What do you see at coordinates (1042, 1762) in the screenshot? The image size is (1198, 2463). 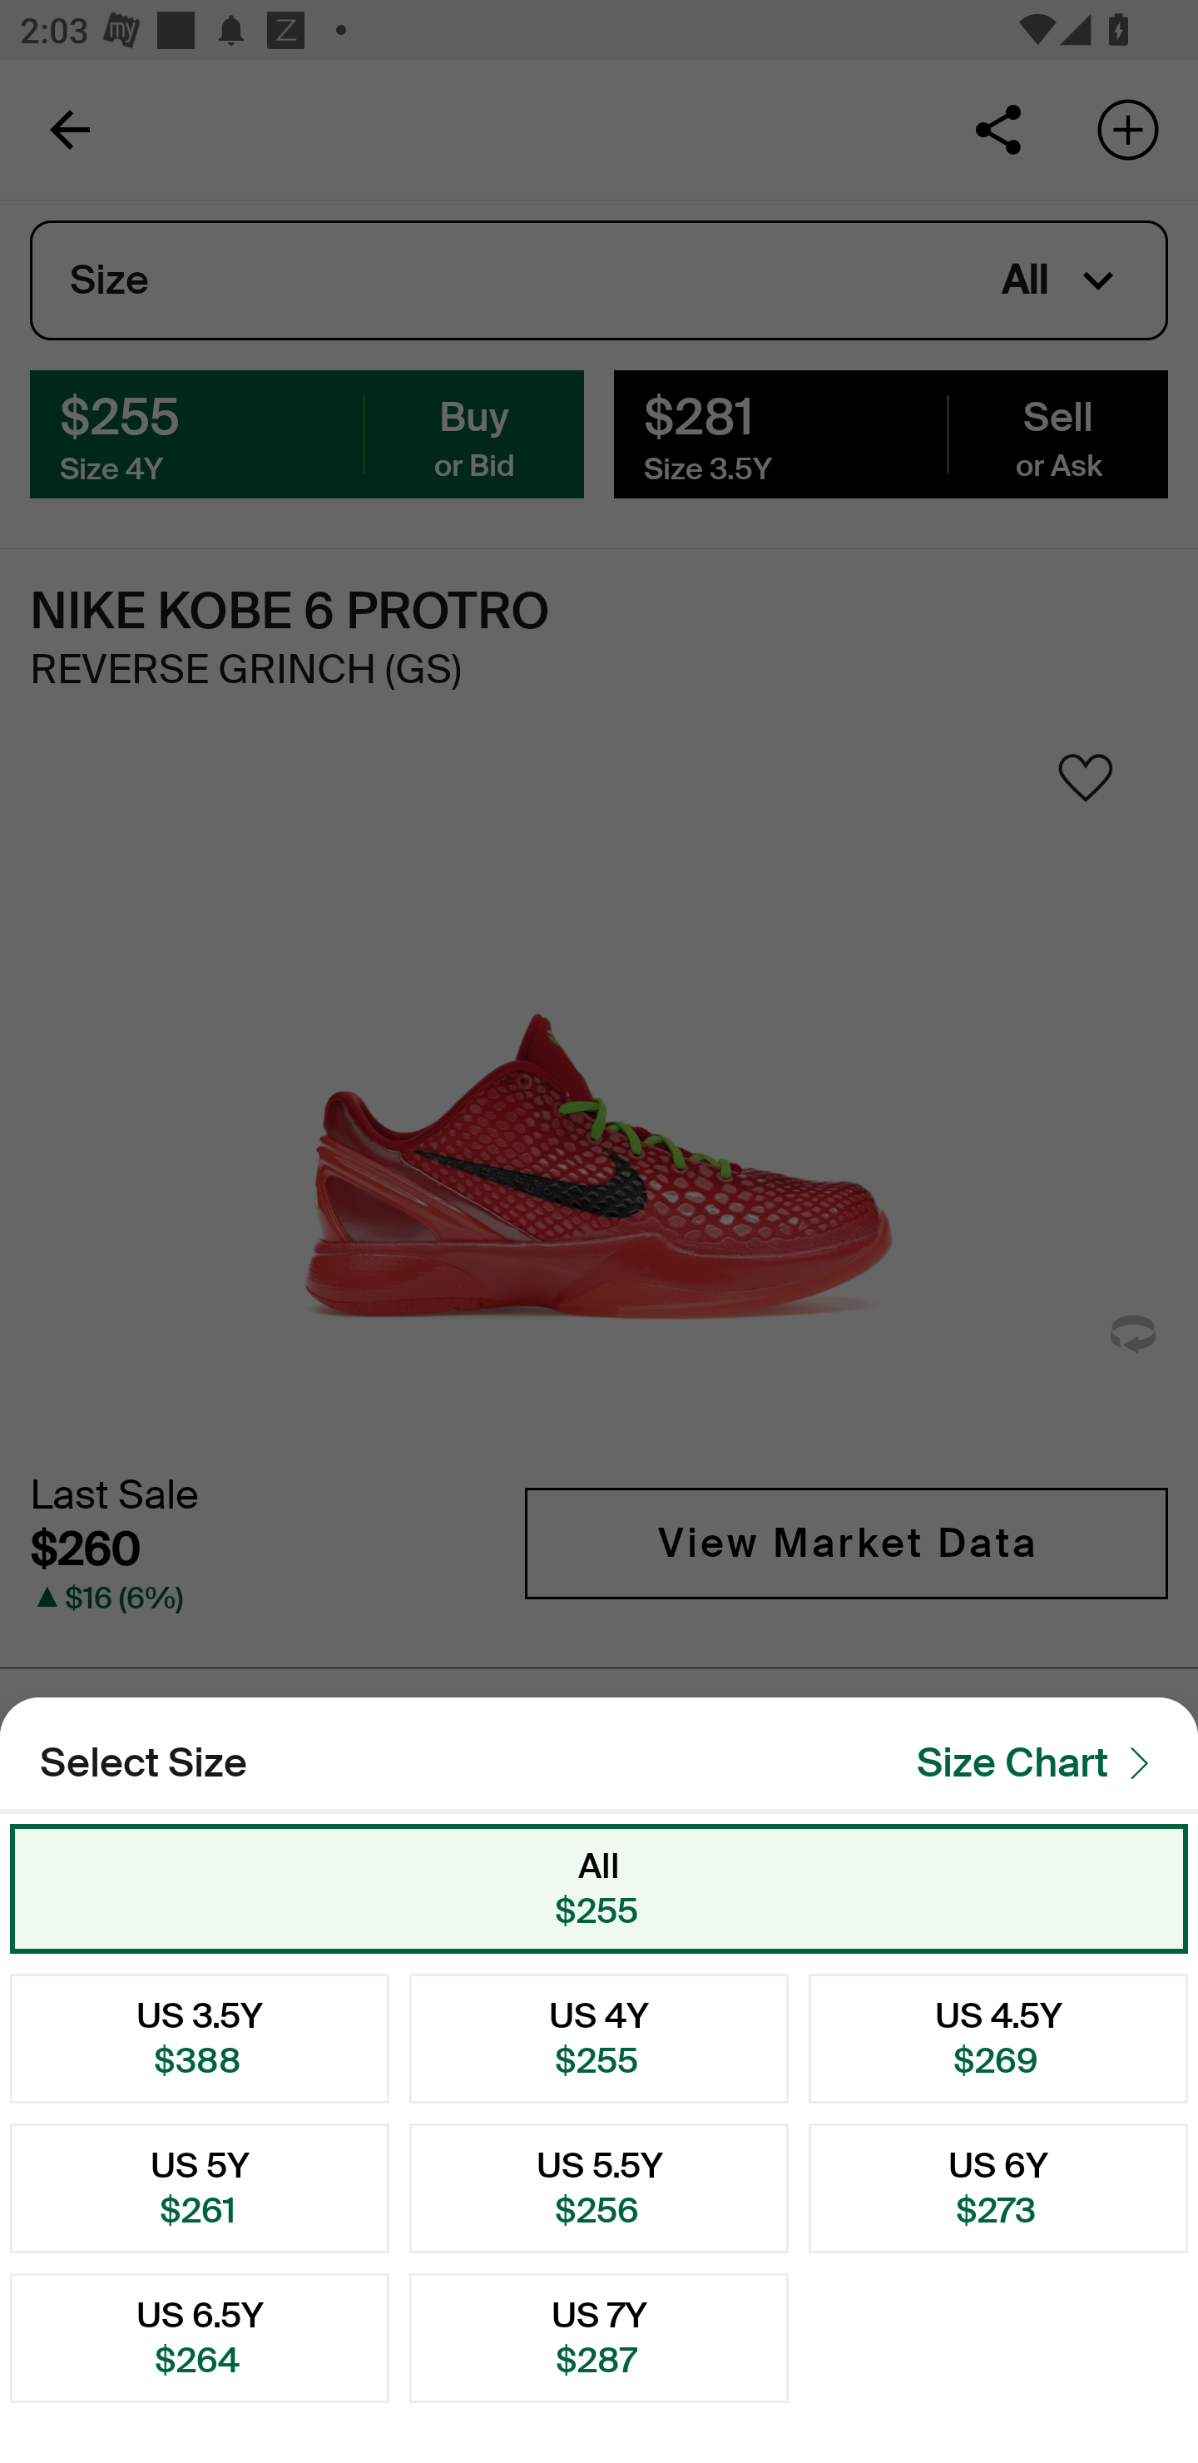 I see `Size Chart` at bounding box center [1042, 1762].